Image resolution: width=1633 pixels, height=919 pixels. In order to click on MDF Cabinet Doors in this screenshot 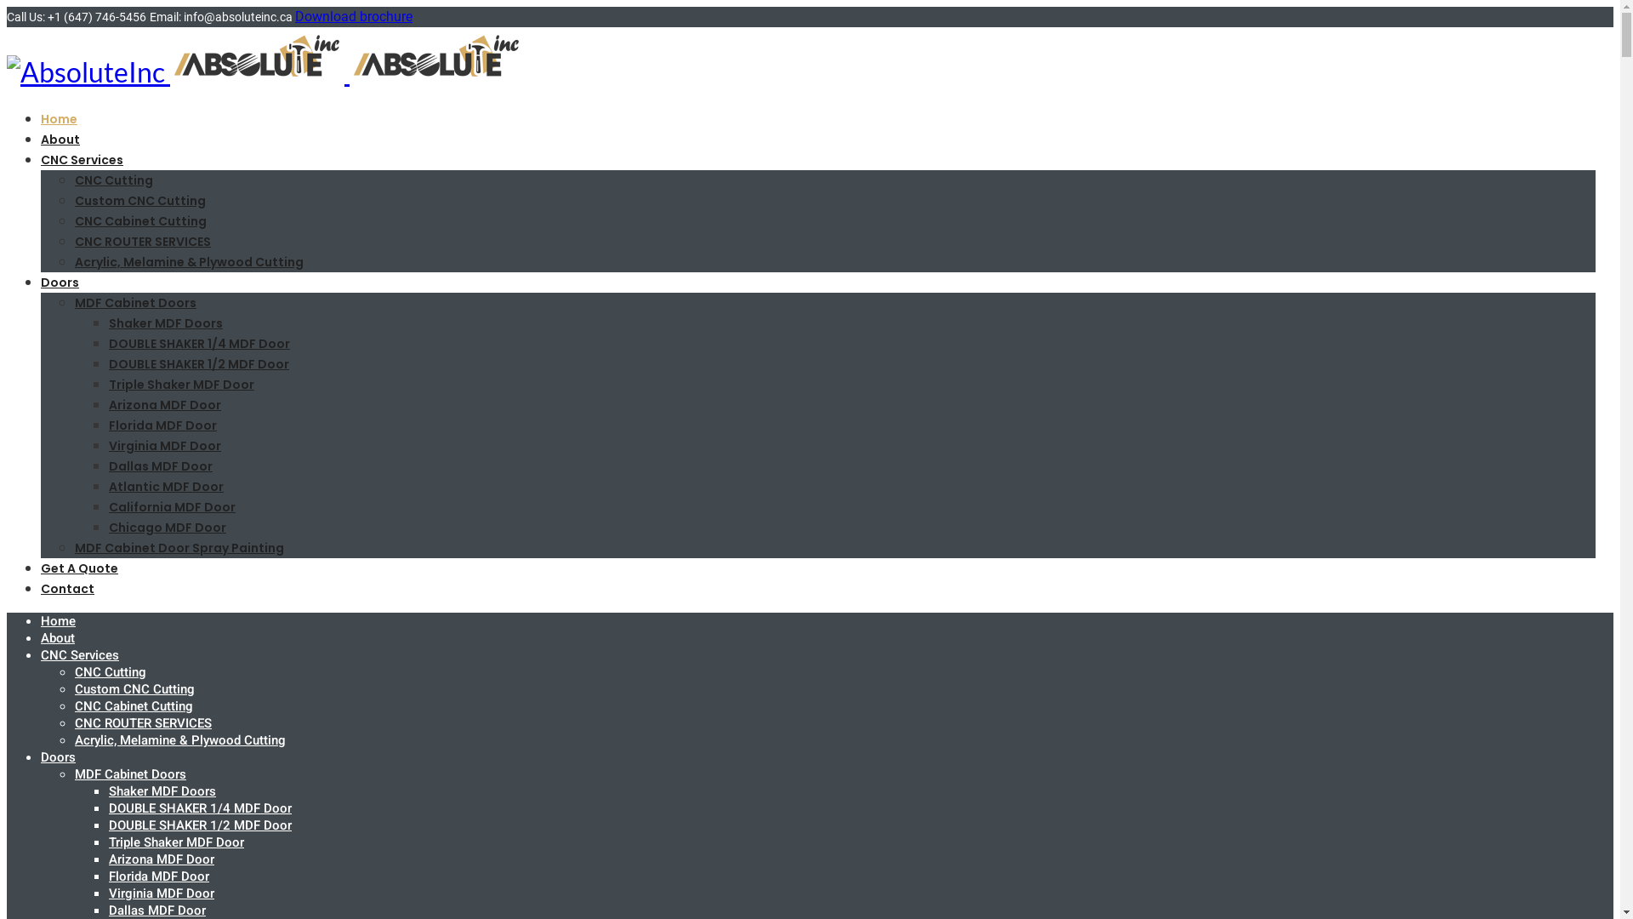, I will do `click(131, 774)`.